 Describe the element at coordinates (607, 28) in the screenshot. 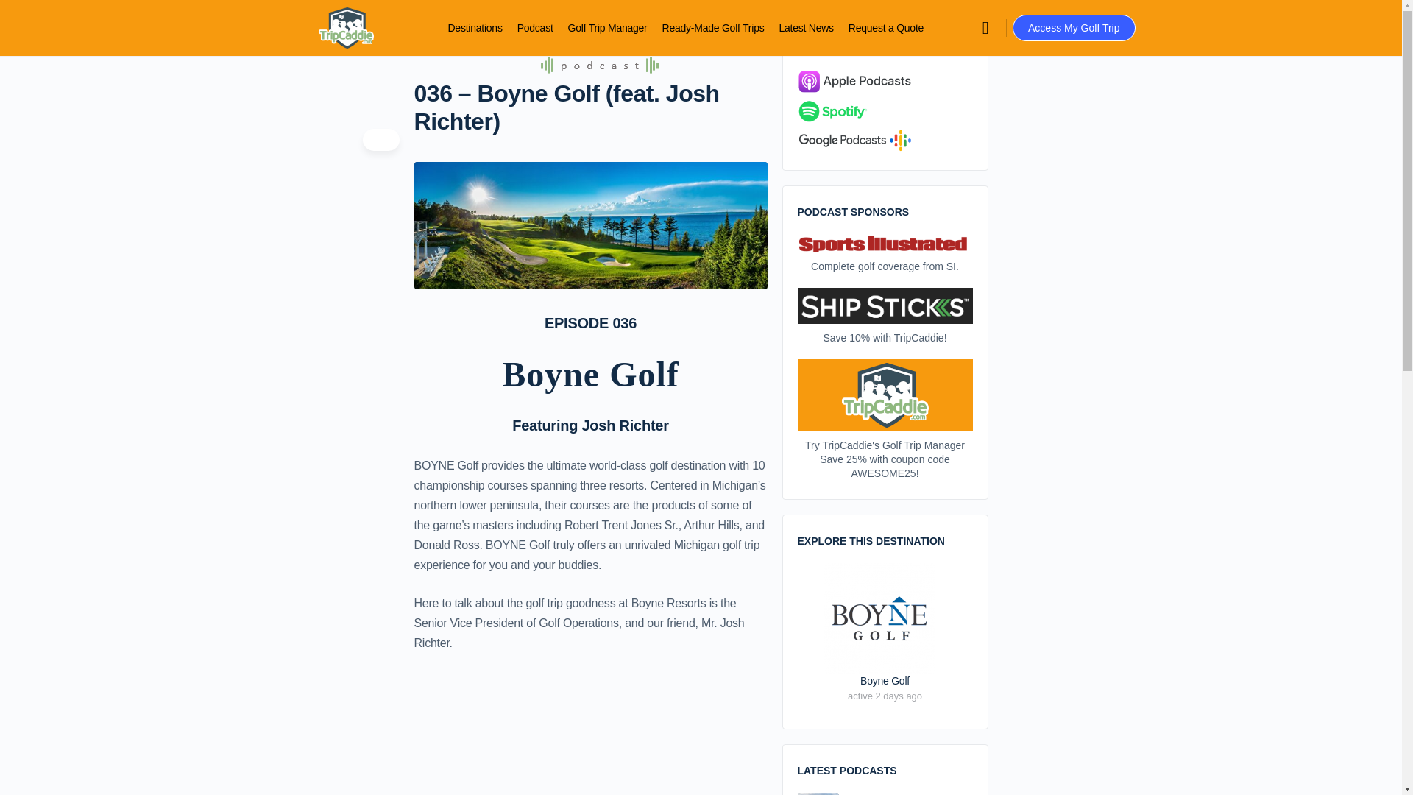

I see `Golf Trip Manager` at that location.